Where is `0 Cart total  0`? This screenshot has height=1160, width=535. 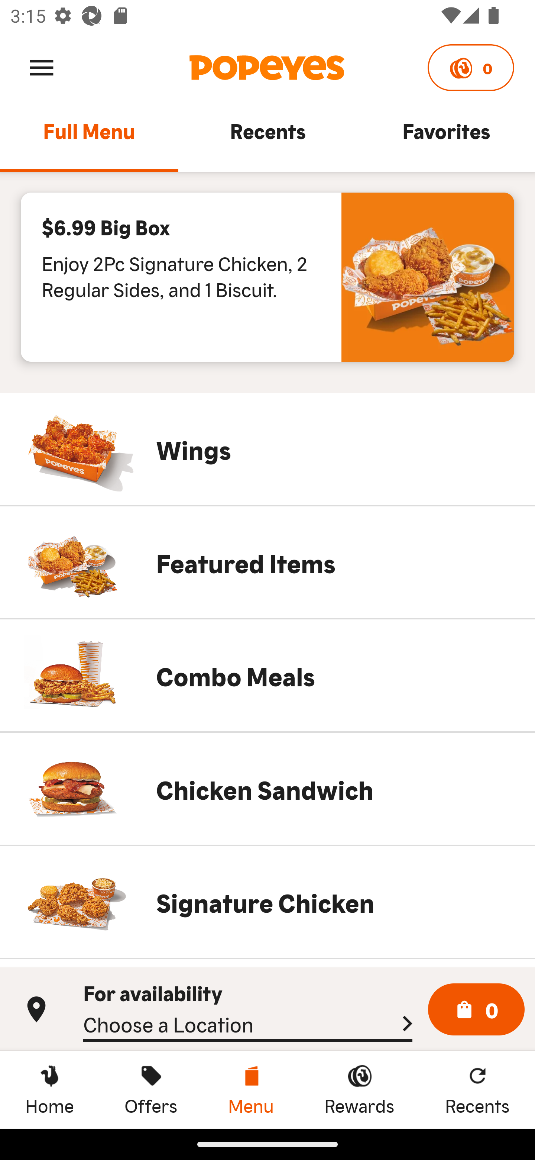 0 Cart total  0 is located at coordinates (476, 1010).